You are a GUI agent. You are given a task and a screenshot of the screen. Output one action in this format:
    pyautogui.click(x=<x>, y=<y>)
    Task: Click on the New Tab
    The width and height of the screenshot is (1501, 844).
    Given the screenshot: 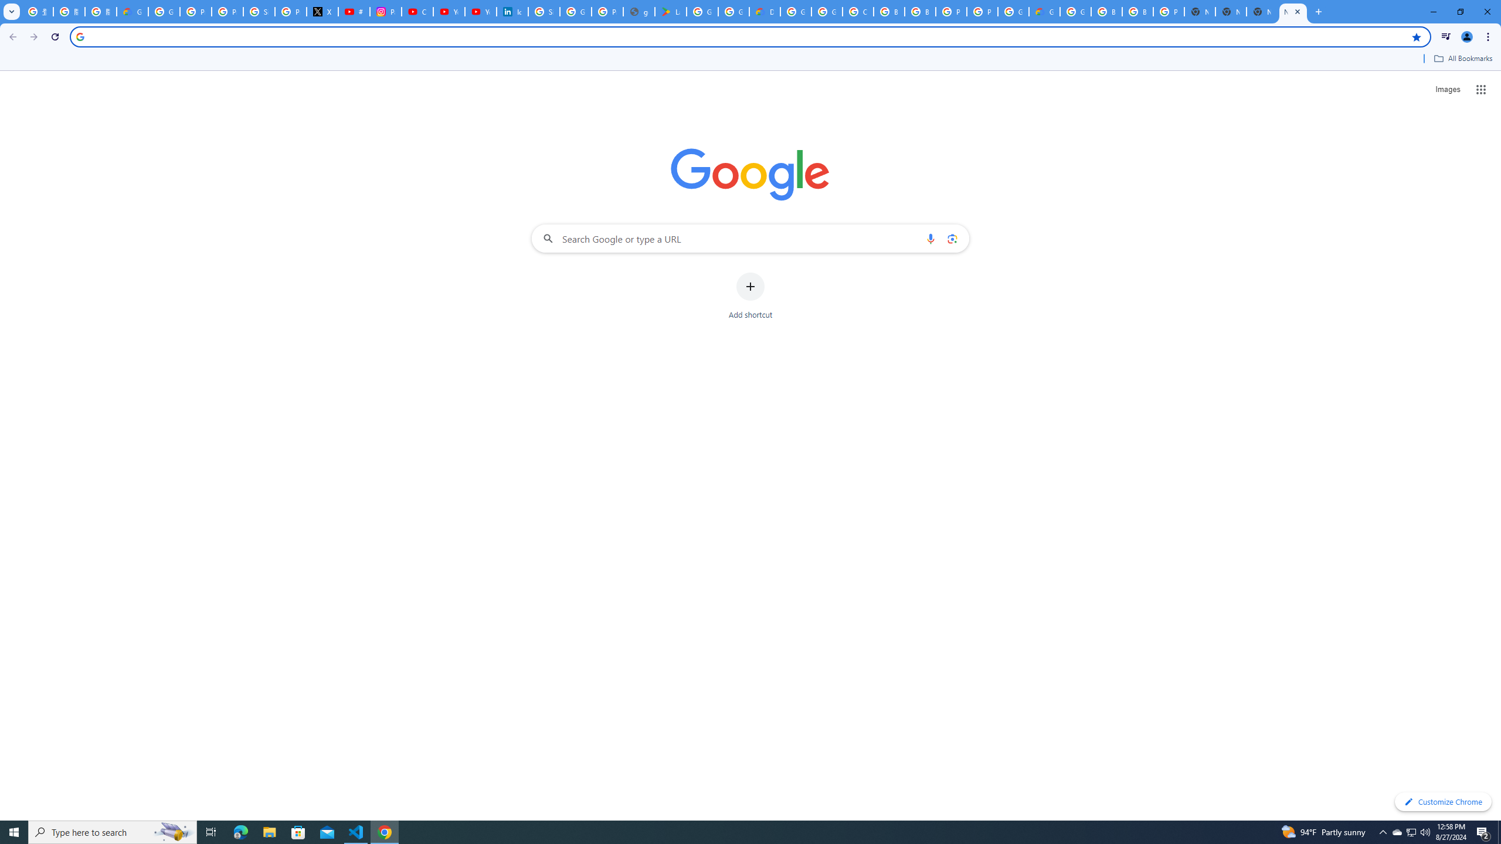 What is the action you would take?
    pyautogui.click(x=1200, y=12)
    